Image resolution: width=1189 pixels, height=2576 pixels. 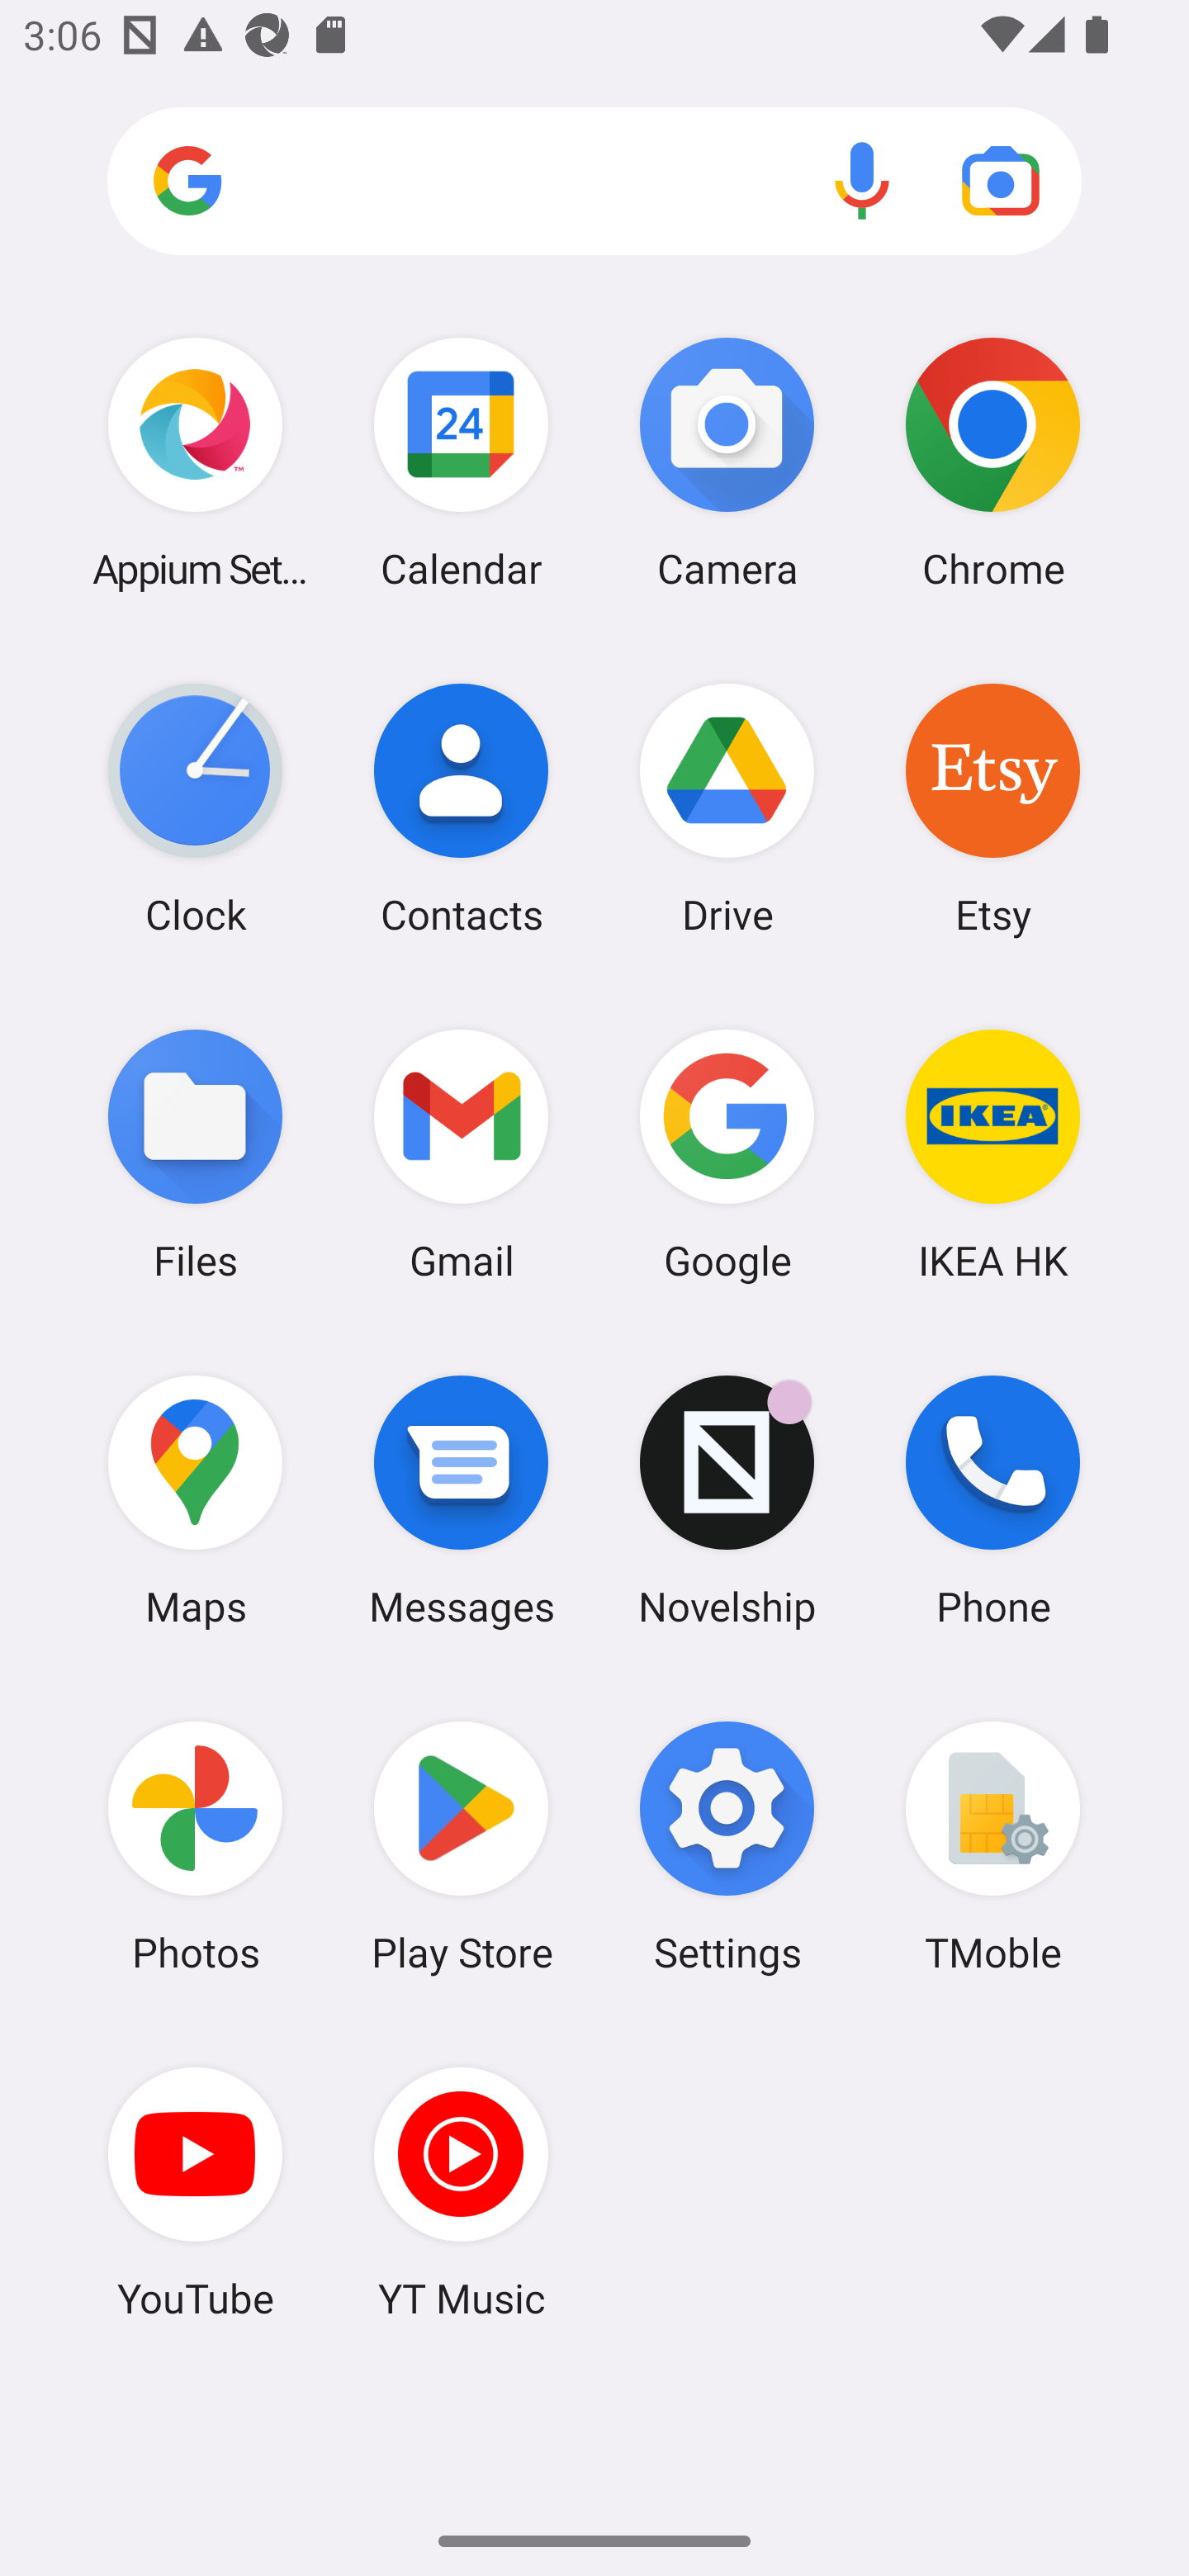 What do you see at coordinates (461, 462) in the screenshot?
I see `Calendar` at bounding box center [461, 462].